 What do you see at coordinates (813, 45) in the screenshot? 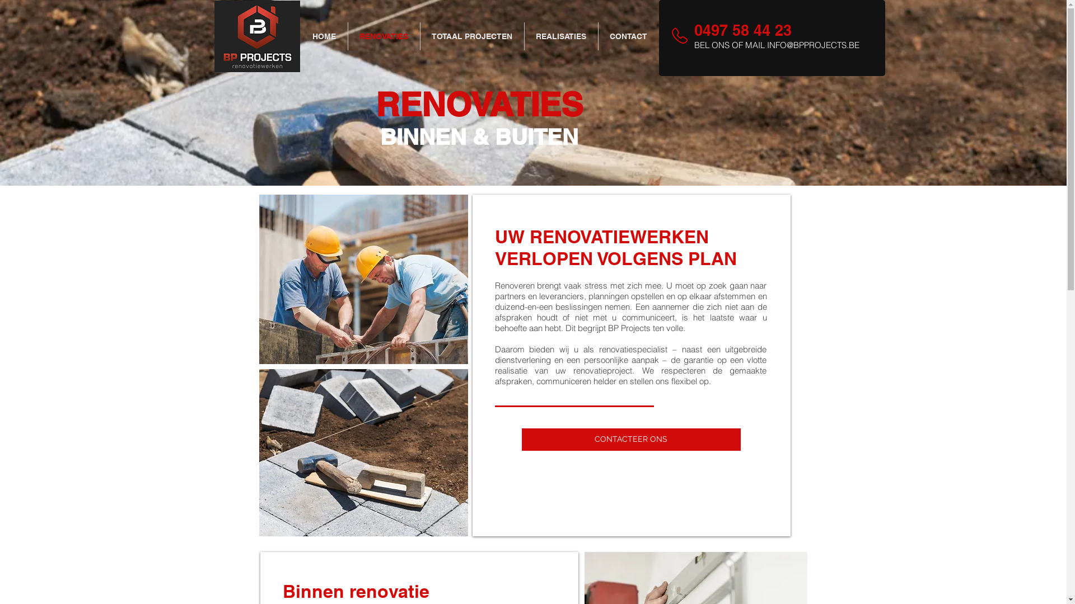
I see `INFO@BPPROJECTS.BE` at bounding box center [813, 45].